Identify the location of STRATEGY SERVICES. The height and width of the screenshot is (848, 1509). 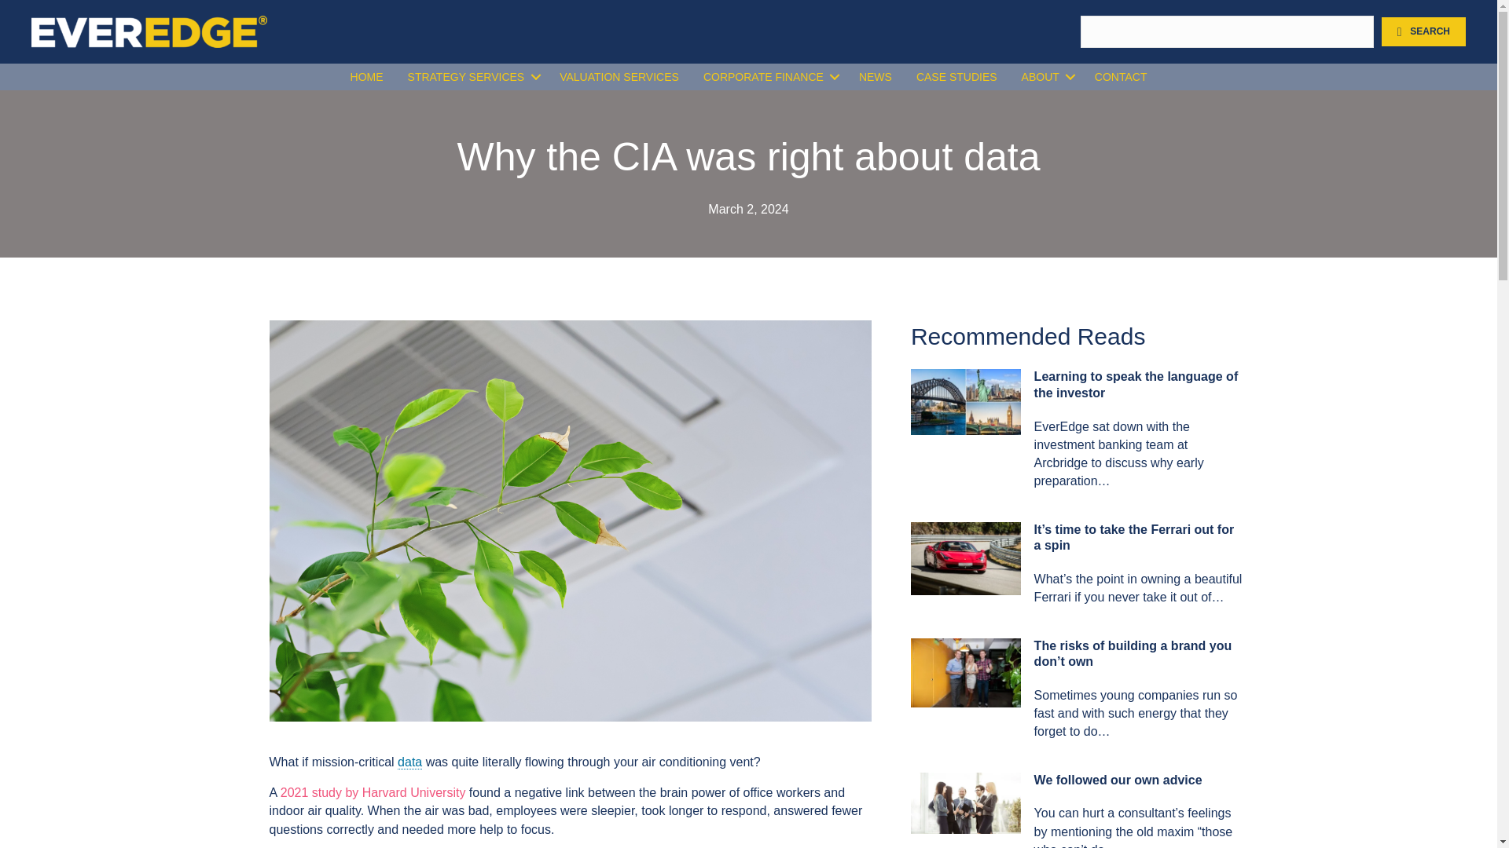
(472, 77).